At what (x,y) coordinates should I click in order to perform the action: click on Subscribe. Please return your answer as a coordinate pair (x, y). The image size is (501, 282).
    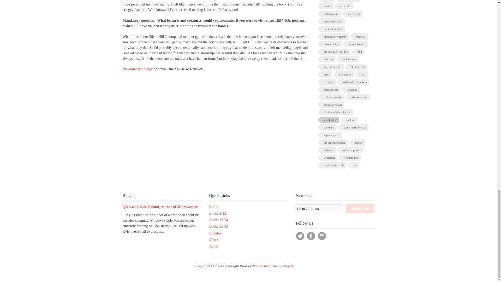
    Looking at the image, I should click on (360, 208).